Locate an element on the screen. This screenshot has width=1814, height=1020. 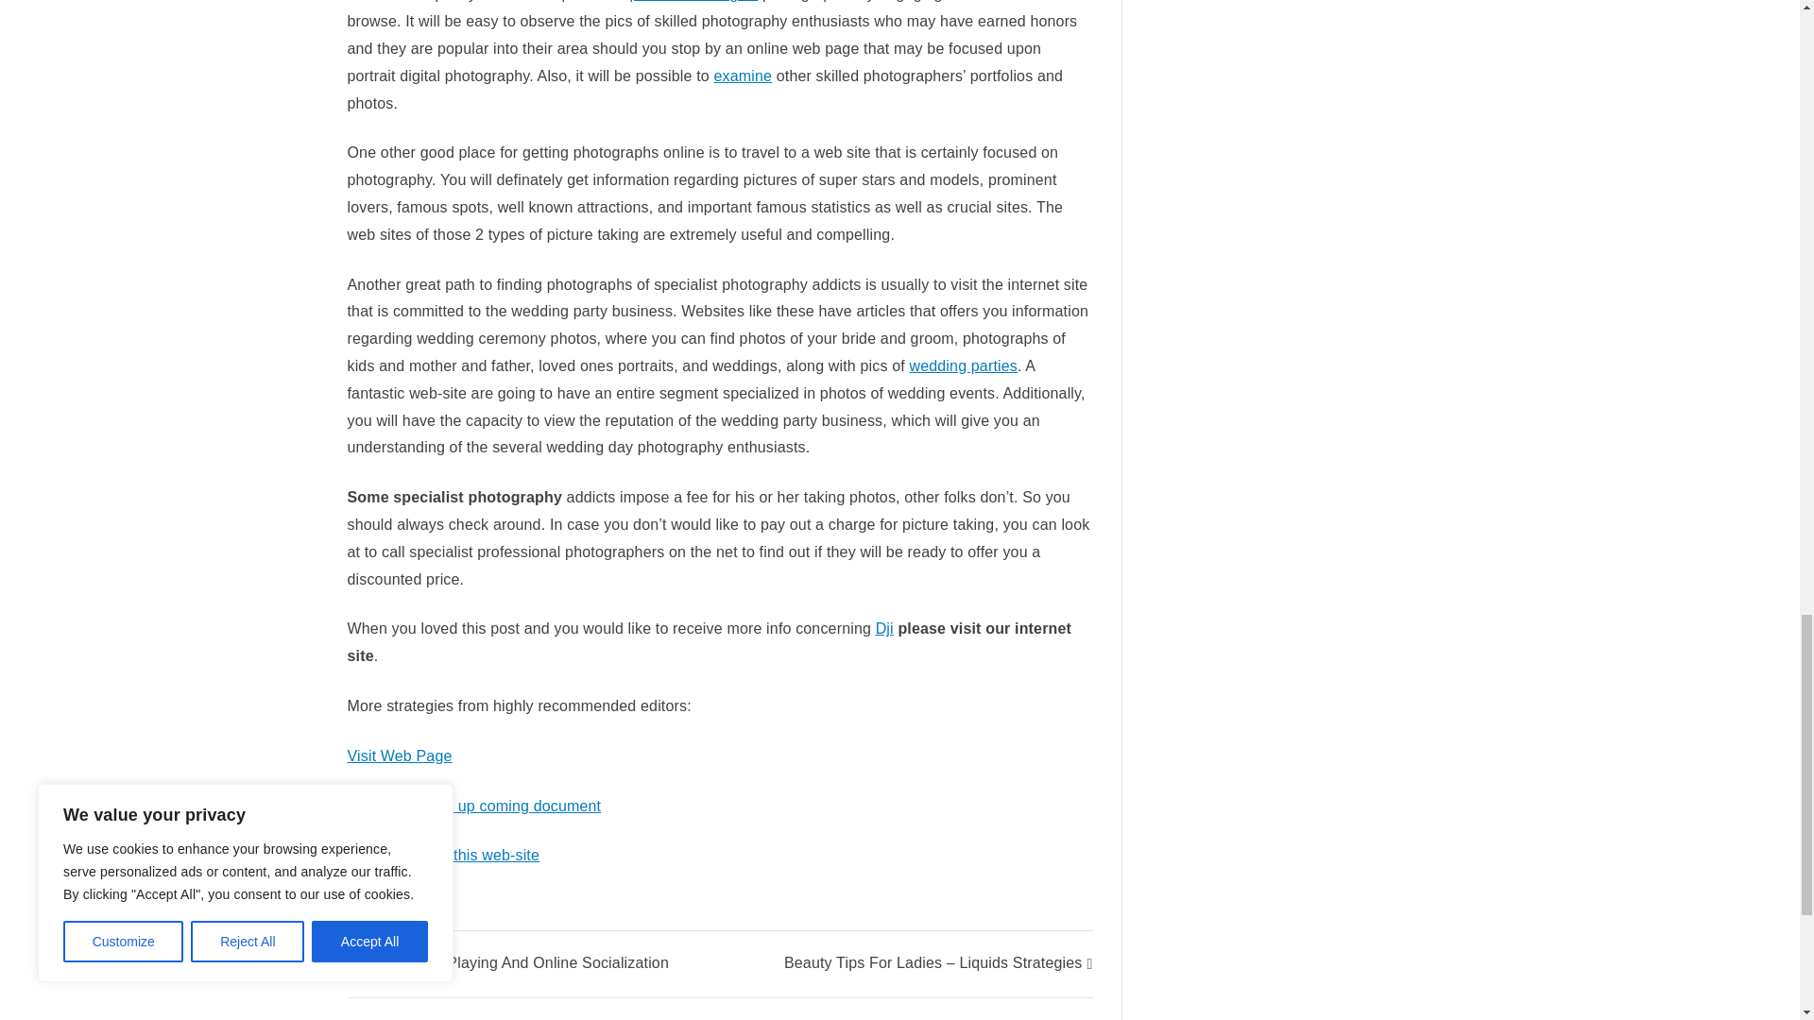
mouse click the up coming document is located at coordinates (474, 805).